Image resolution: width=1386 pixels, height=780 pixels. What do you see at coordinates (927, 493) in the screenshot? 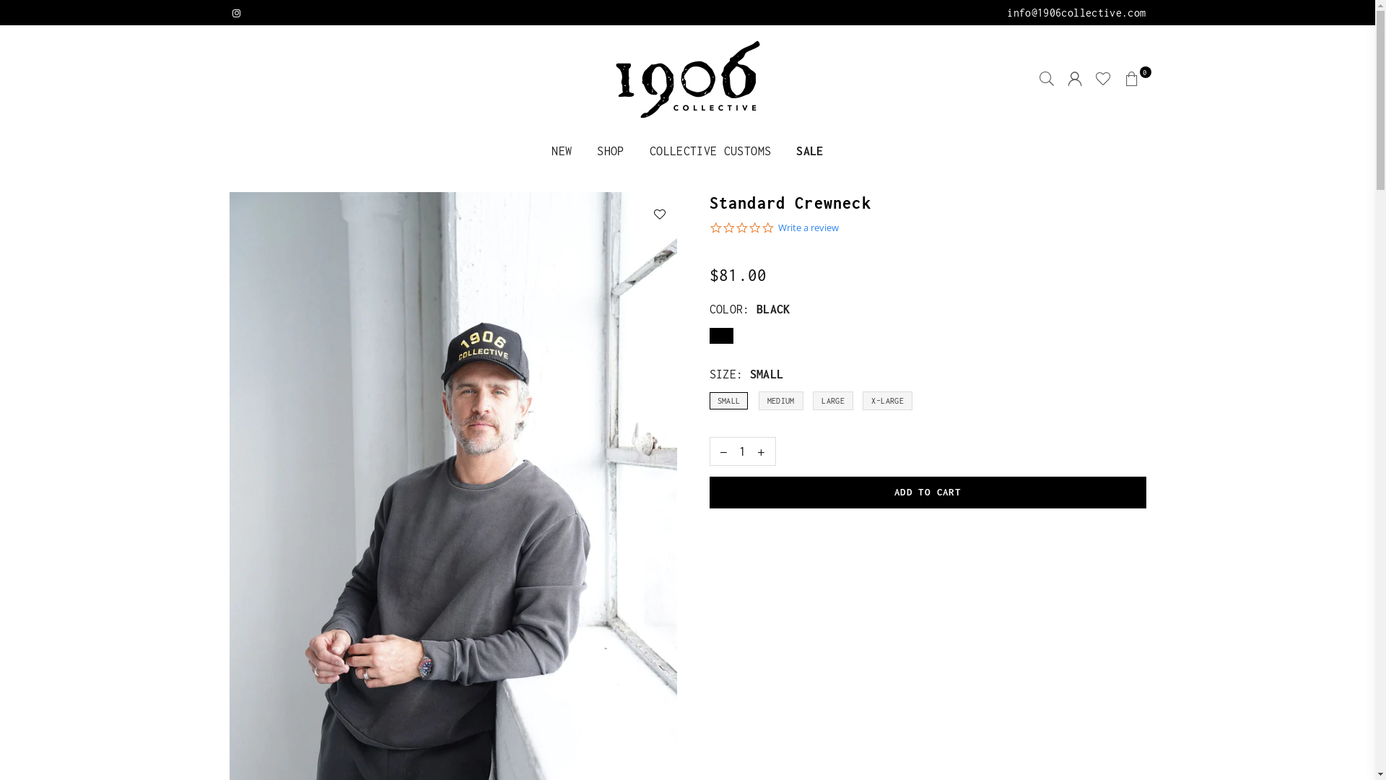
I see `ADD TO CART` at bounding box center [927, 493].